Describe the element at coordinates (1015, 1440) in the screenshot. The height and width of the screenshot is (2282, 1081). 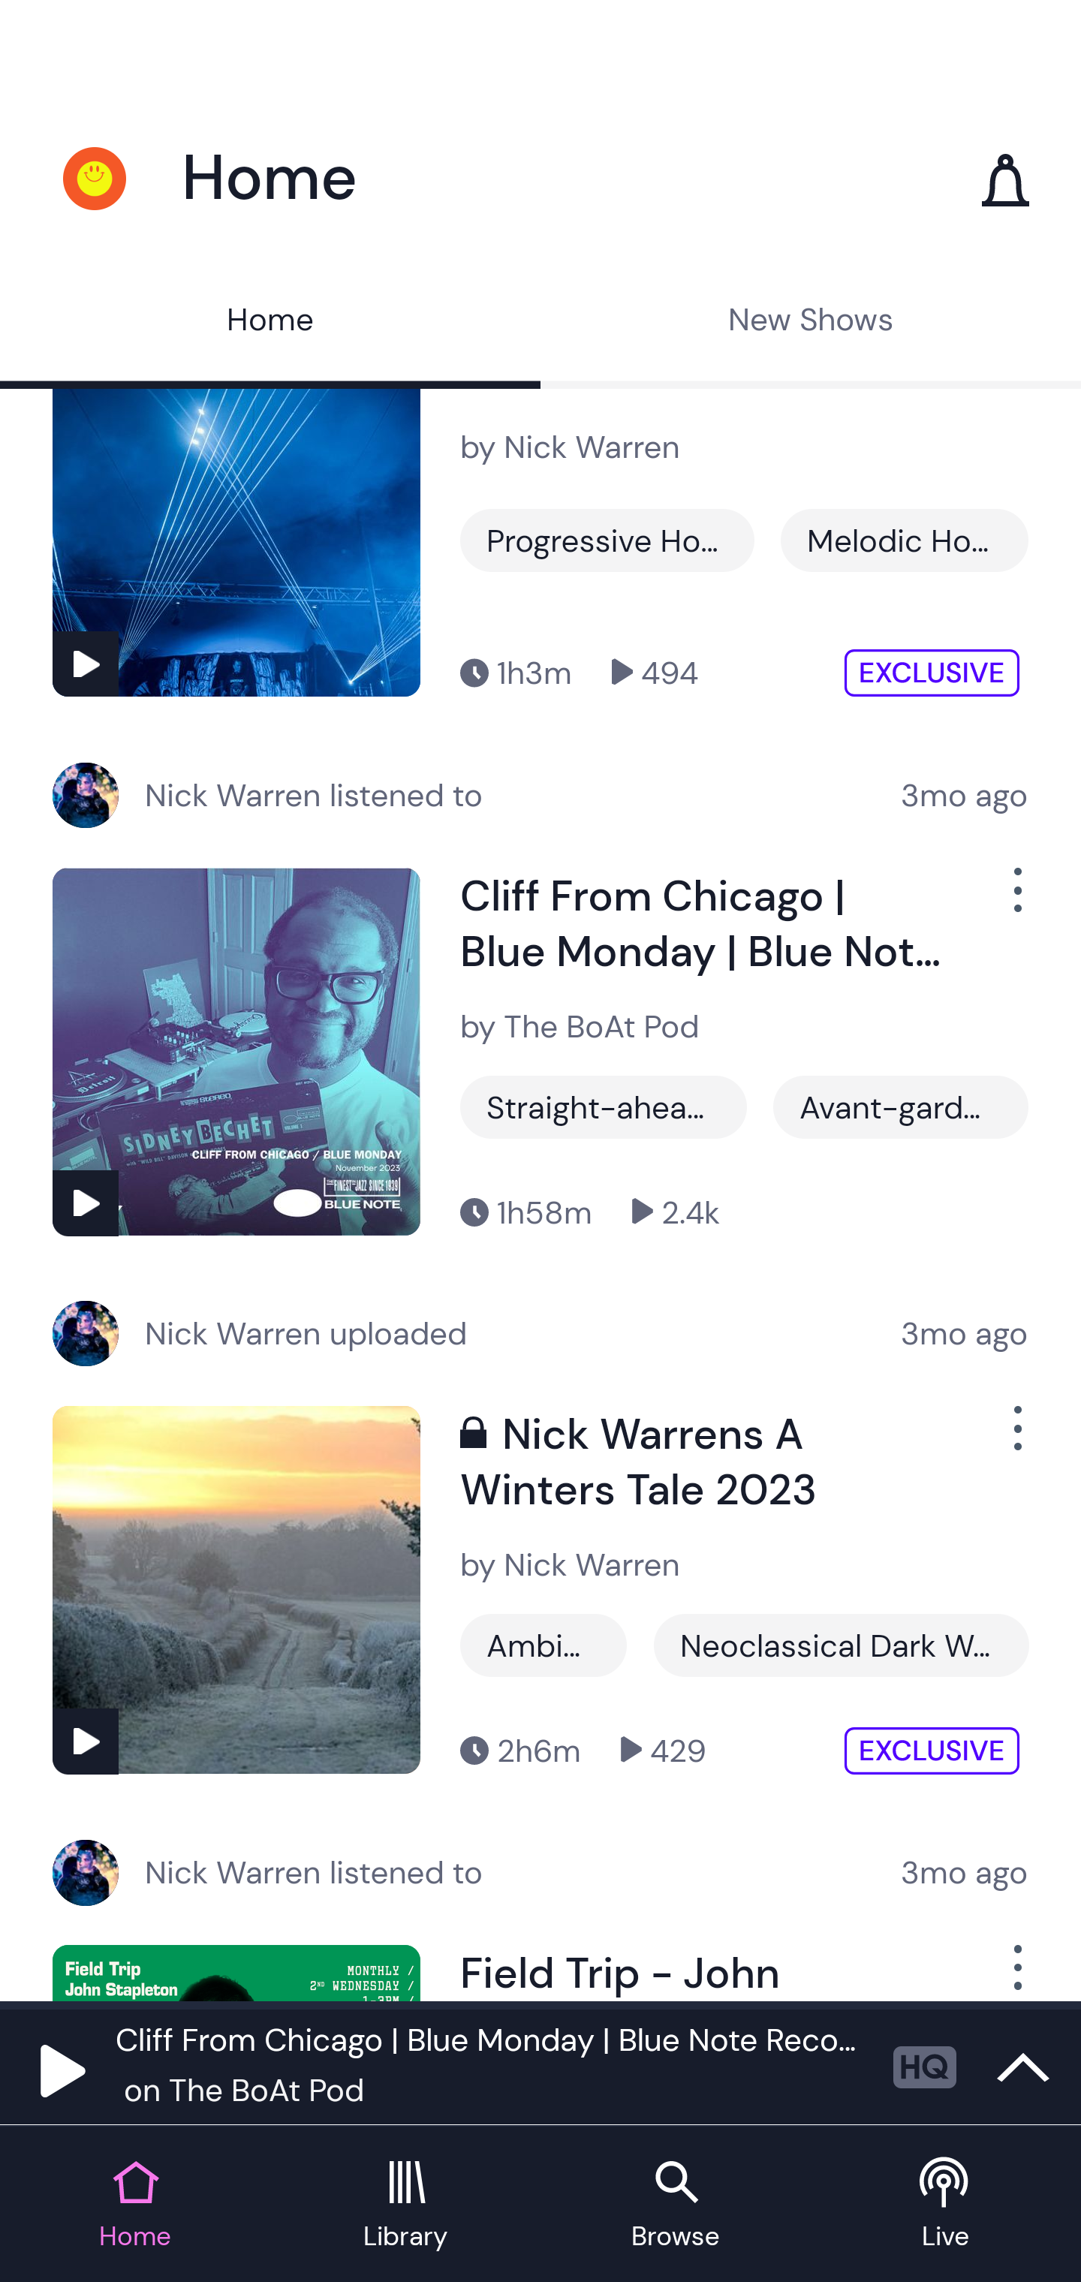
I see `Show Options Menu Button` at that location.